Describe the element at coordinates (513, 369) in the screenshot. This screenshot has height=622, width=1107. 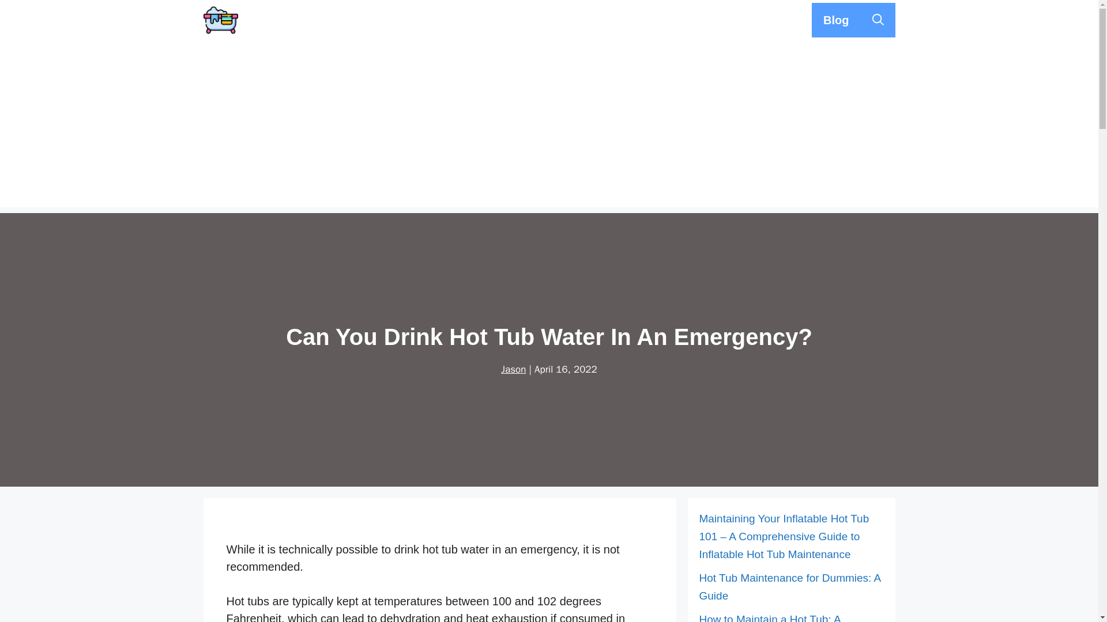
I see `Jason` at that location.